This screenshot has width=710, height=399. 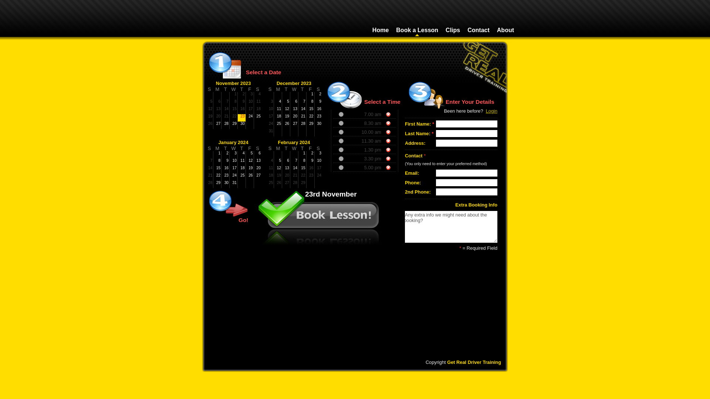 What do you see at coordinates (286, 170) in the screenshot?
I see `13` at bounding box center [286, 170].